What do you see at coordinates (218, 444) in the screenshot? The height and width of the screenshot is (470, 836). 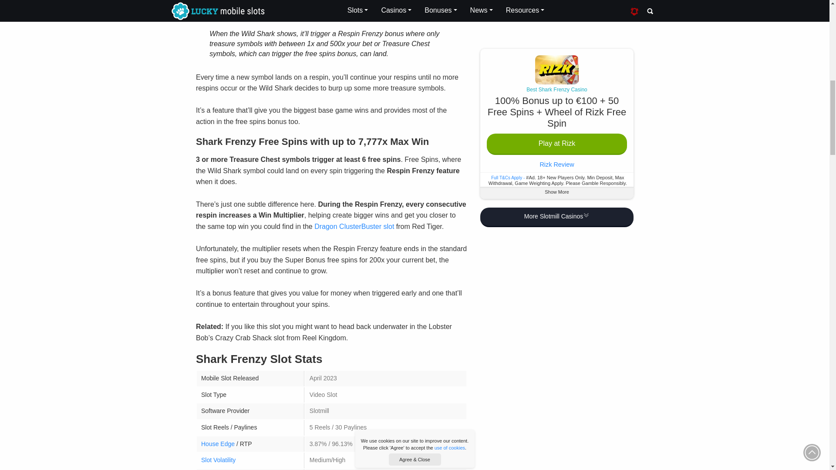 I see `Learn about slots house edge` at bounding box center [218, 444].